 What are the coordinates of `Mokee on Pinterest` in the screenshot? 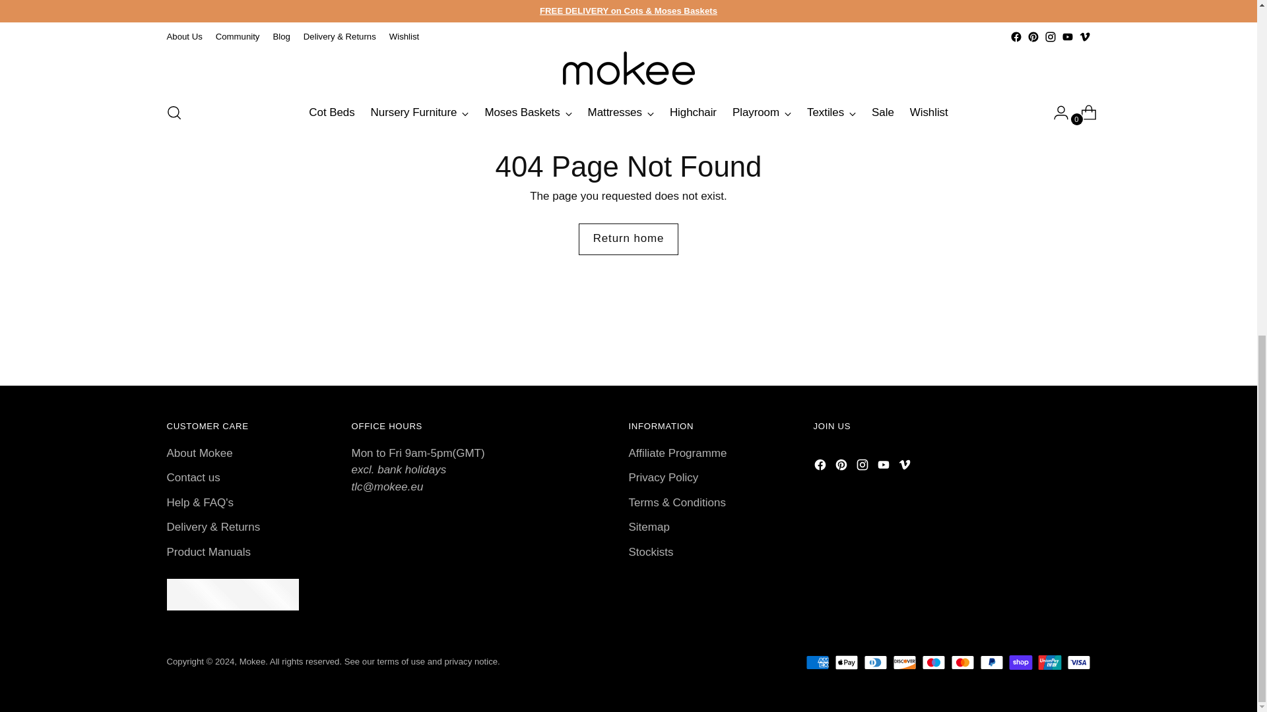 It's located at (842, 467).